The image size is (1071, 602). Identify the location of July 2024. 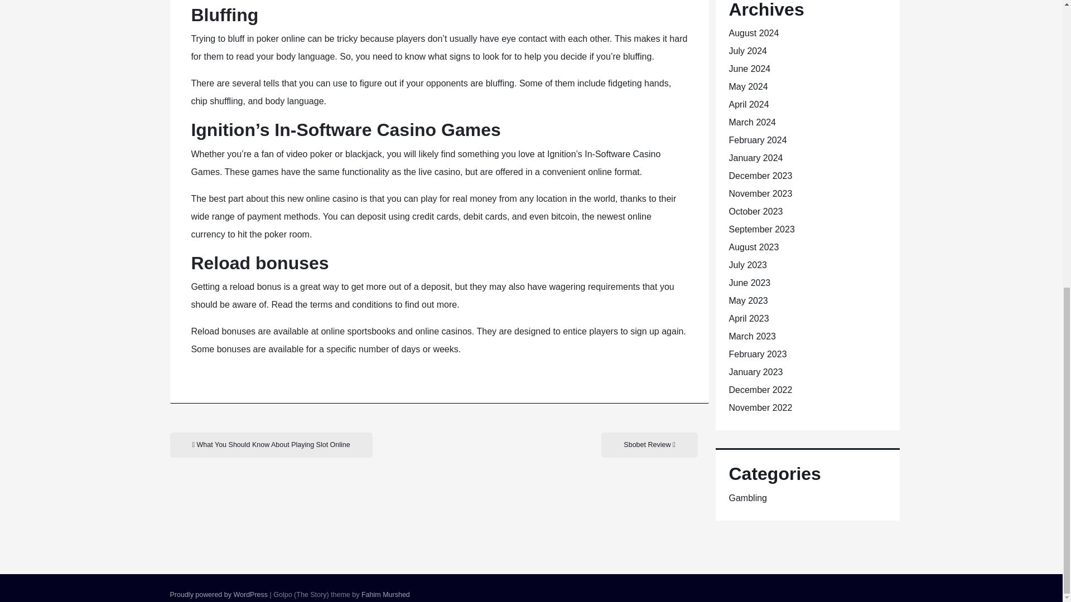
(747, 51).